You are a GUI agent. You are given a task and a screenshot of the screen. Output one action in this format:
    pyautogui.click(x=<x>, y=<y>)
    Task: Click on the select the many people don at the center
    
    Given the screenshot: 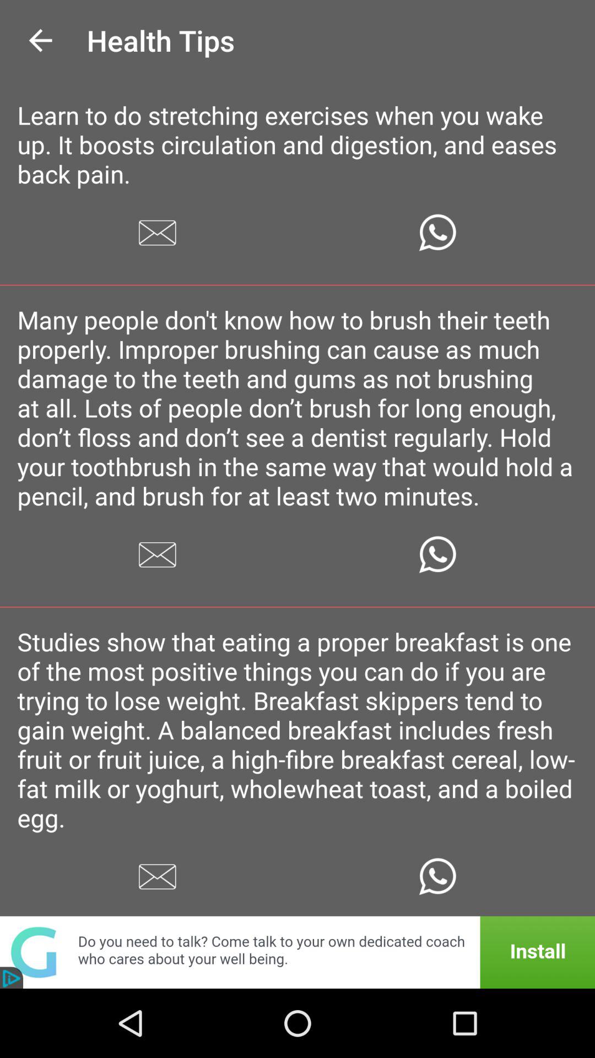 What is the action you would take?
    pyautogui.click(x=297, y=408)
    